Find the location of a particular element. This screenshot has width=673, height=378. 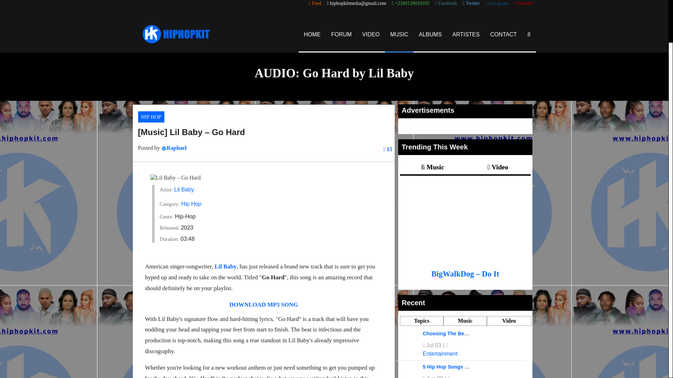

5 Hip Hop Songs Inspired By Gambling is located at coordinates (470, 367).